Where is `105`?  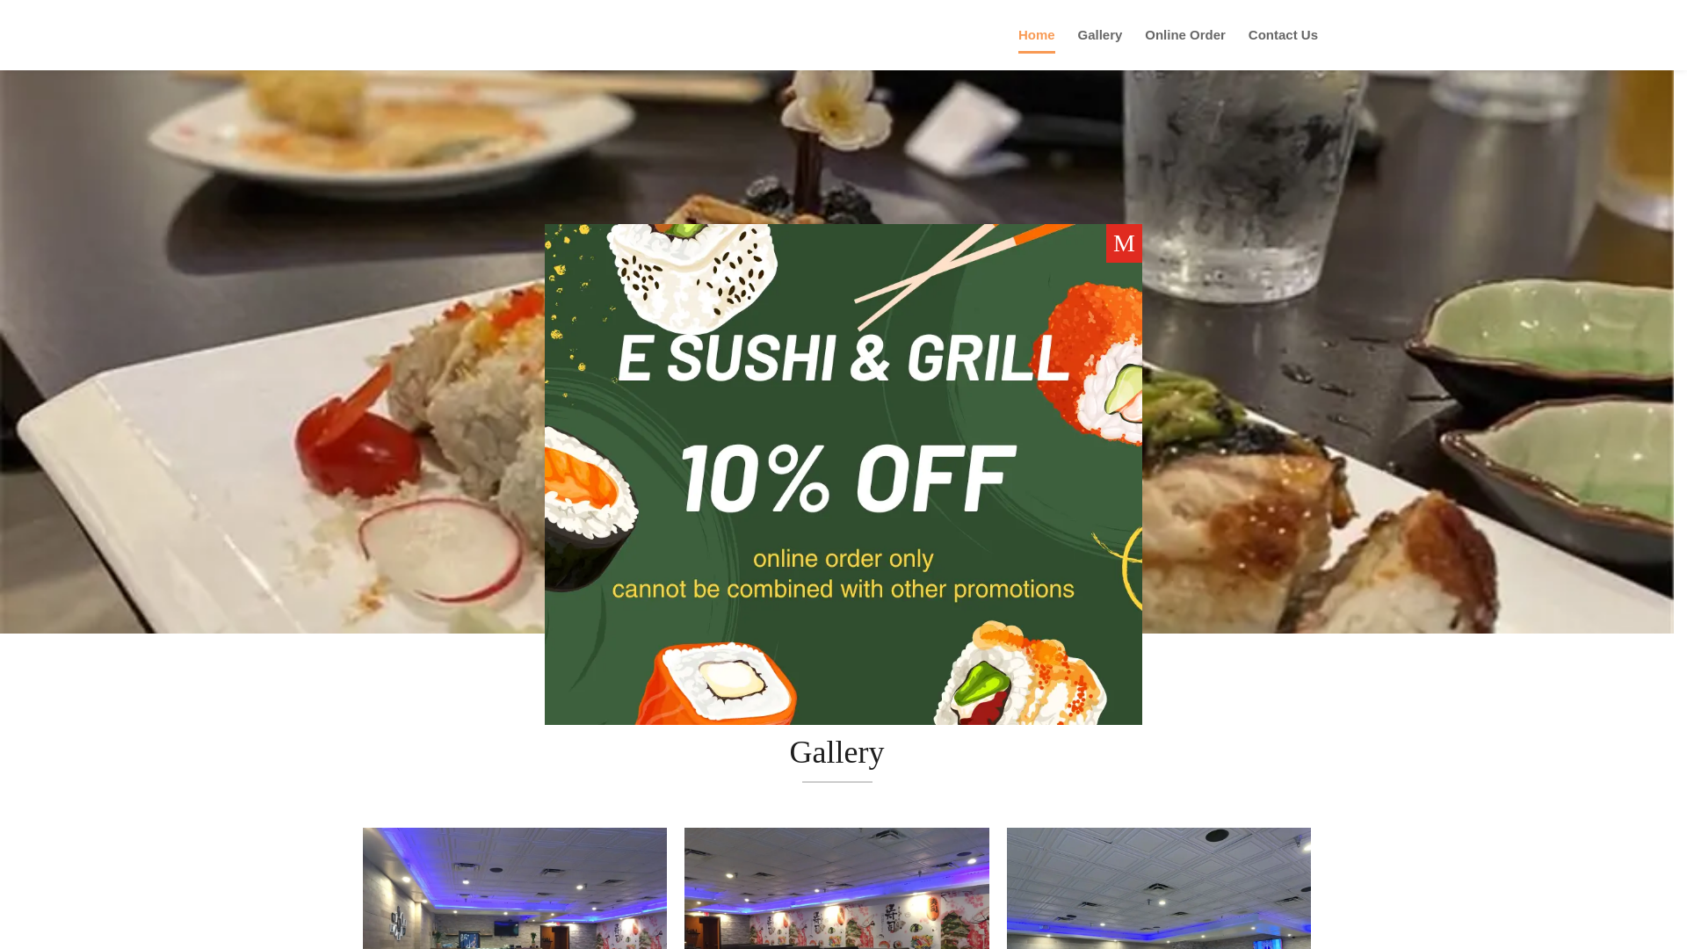
105 is located at coordinates (836, 887).